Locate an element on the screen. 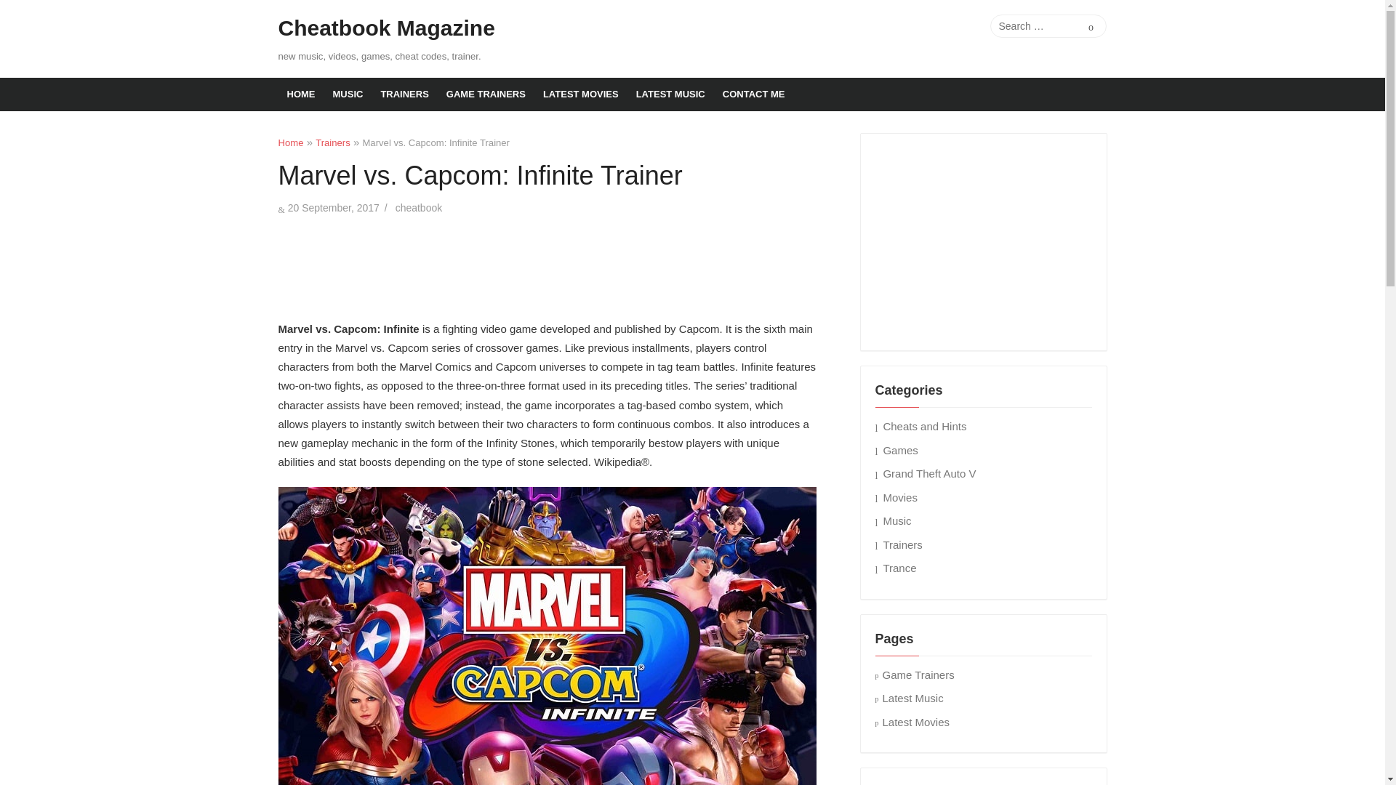 This screenshot has height=785, width=1396. 20 September, 2017 is located at coordinates (333, 207).